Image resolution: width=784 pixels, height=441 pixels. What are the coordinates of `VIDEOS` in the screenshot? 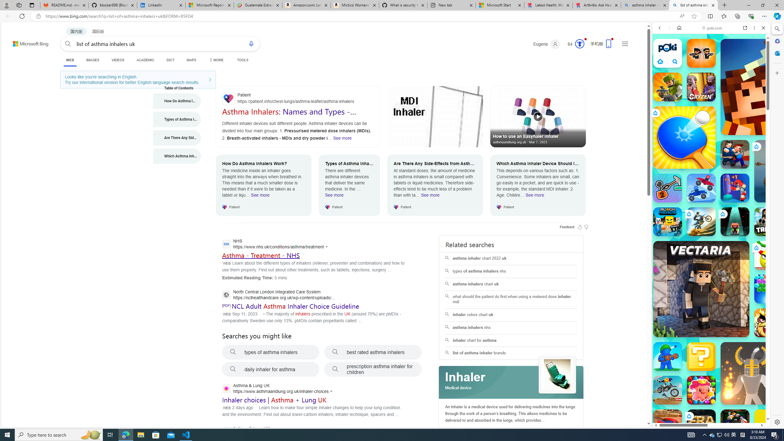 It's located at (700, 70).